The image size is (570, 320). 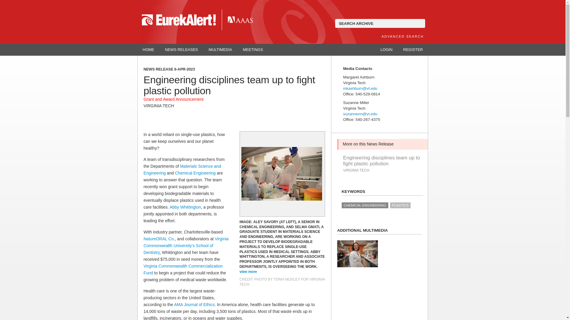 What do you see at coordinates (182, 169) in the screenshot?
I see `Materials Science and Engineering` at bounding box center [182, 169].